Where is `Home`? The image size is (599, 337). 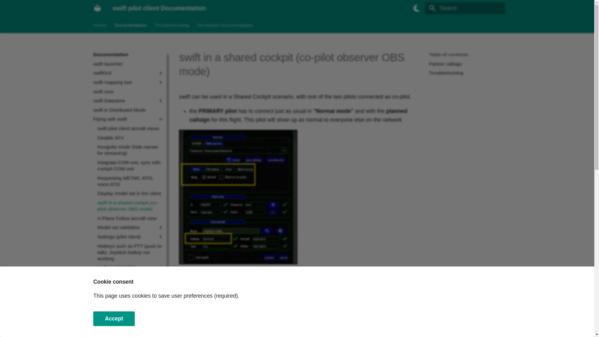 Home is located at coordinates (100, 25).